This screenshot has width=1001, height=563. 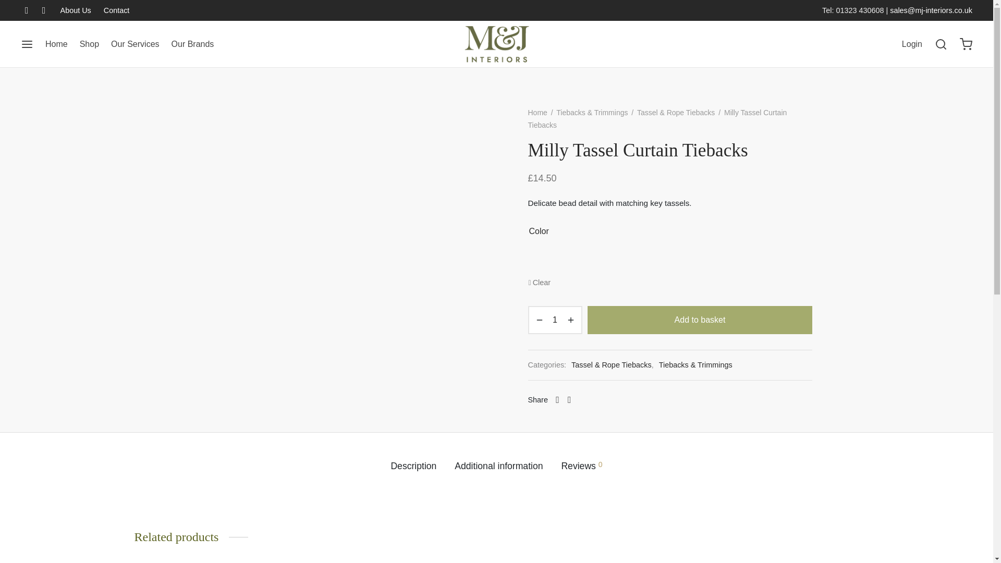 I want to click on Gold, so click(x=632, y=260).